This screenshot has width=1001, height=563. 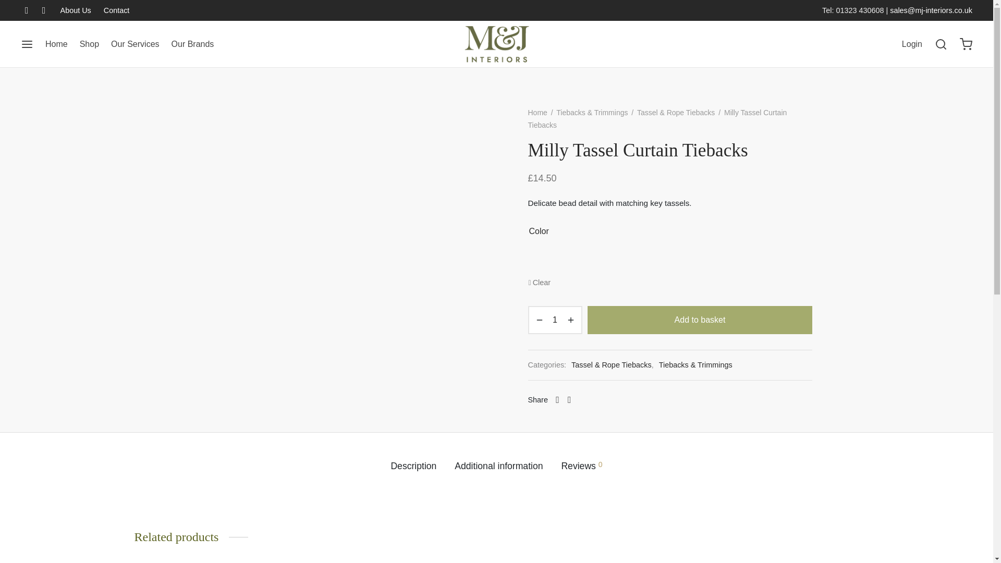 I want to click on Gold, so click(x=632, y=260).